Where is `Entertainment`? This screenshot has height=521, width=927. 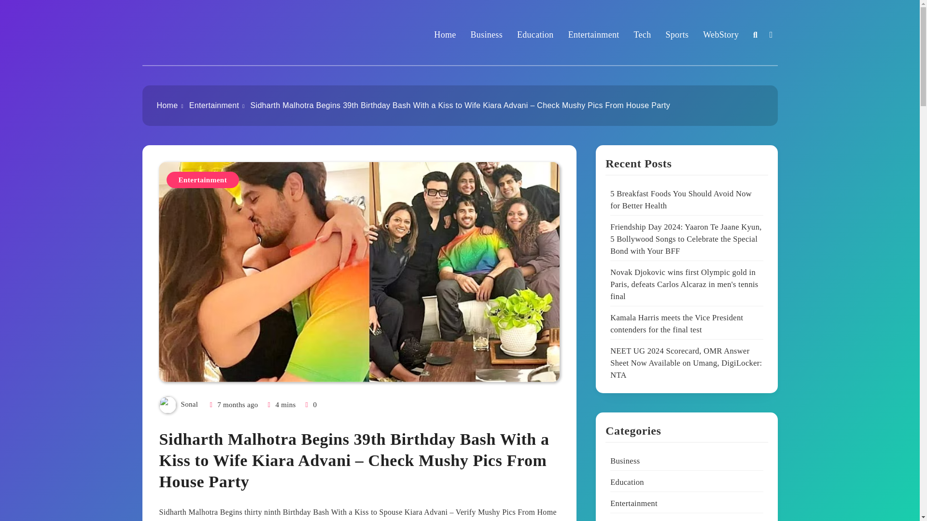
Entertainment is located at coordinates (202, 179).